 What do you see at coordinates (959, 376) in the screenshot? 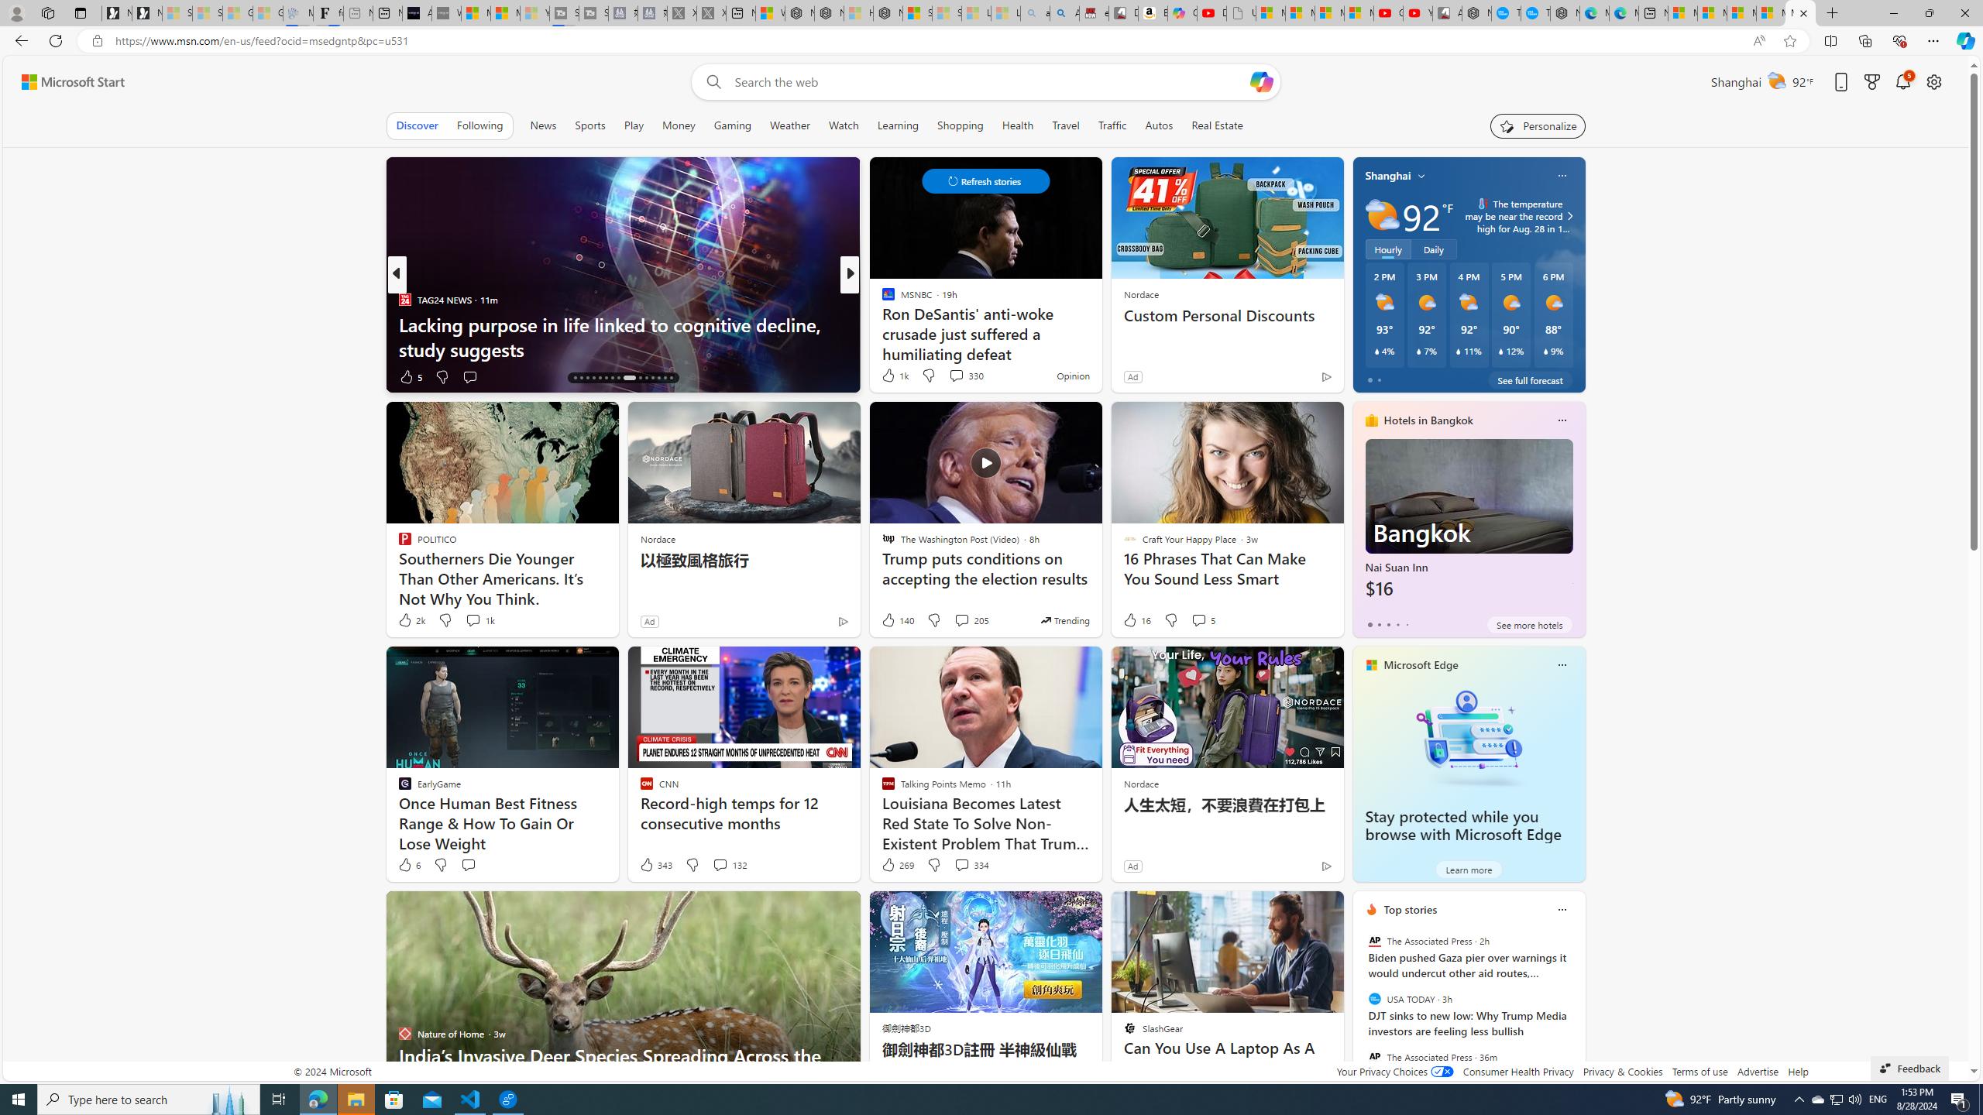
I see `View comments 55 Comment` at bounding box center [959, 376].